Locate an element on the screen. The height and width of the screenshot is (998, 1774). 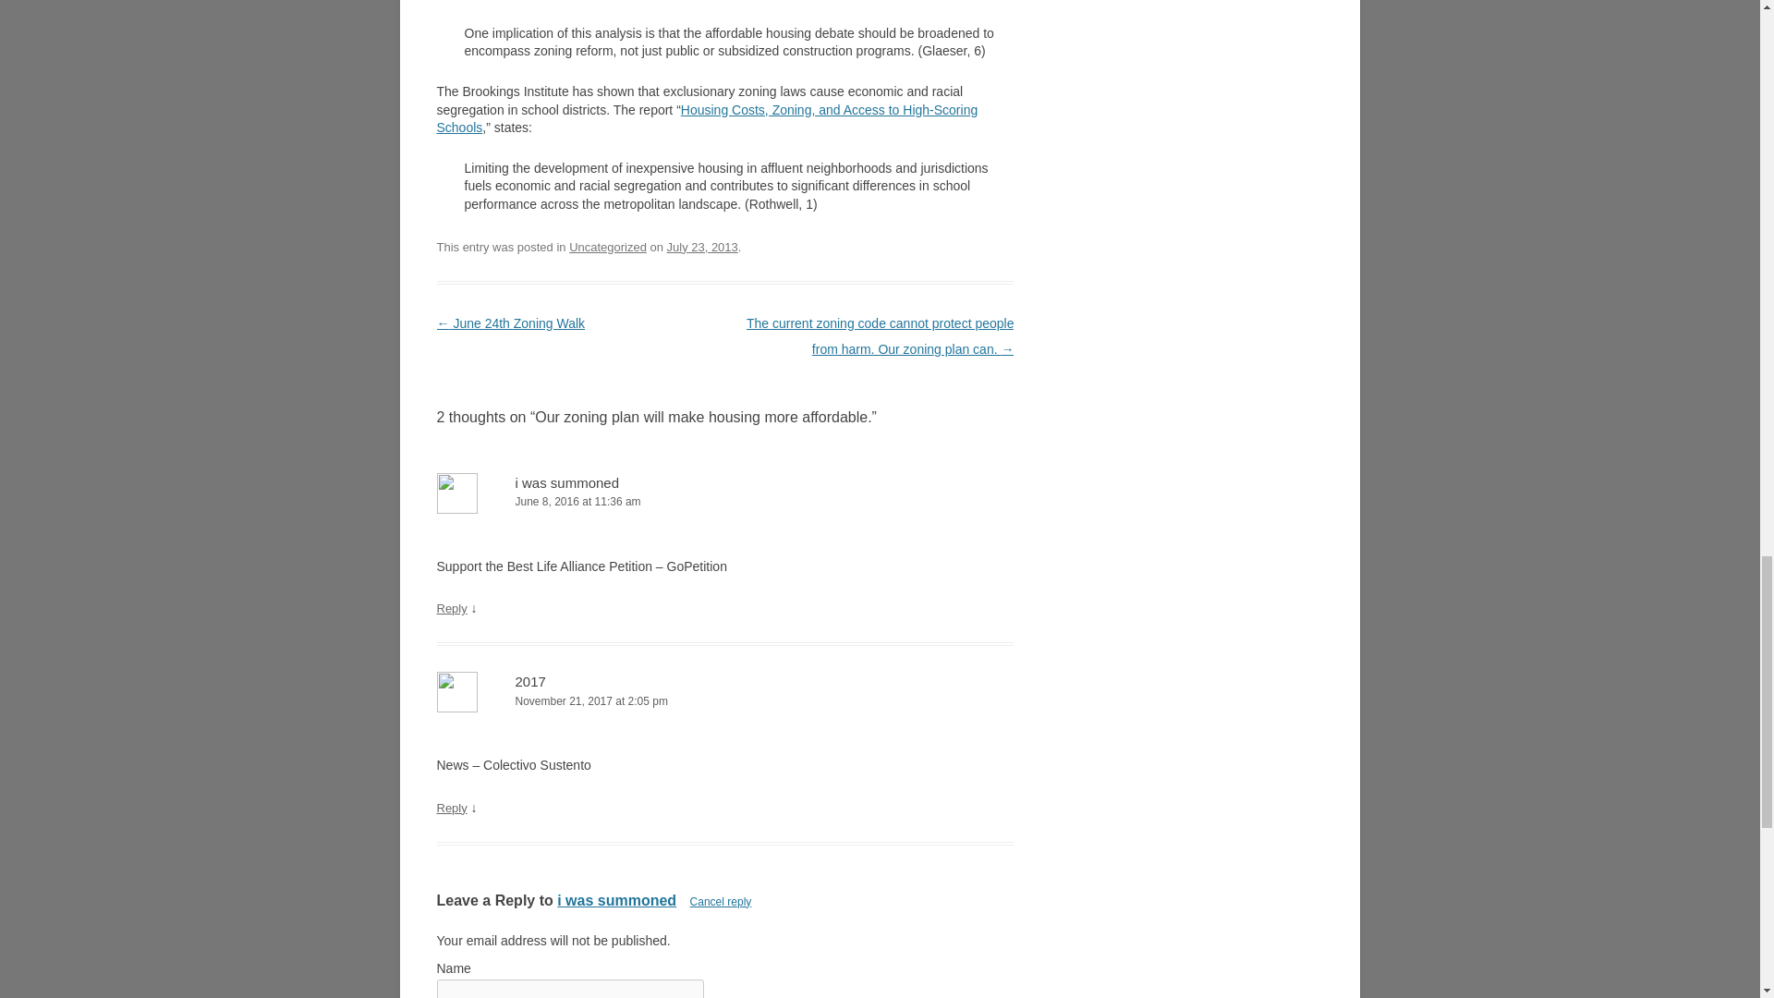
July 23, 2013 is located at coordinates (702, 248).